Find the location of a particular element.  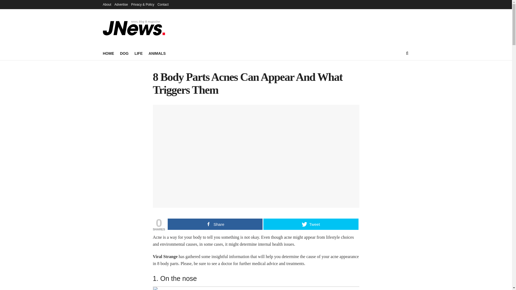

Contact is located at coordinates (163, 4).